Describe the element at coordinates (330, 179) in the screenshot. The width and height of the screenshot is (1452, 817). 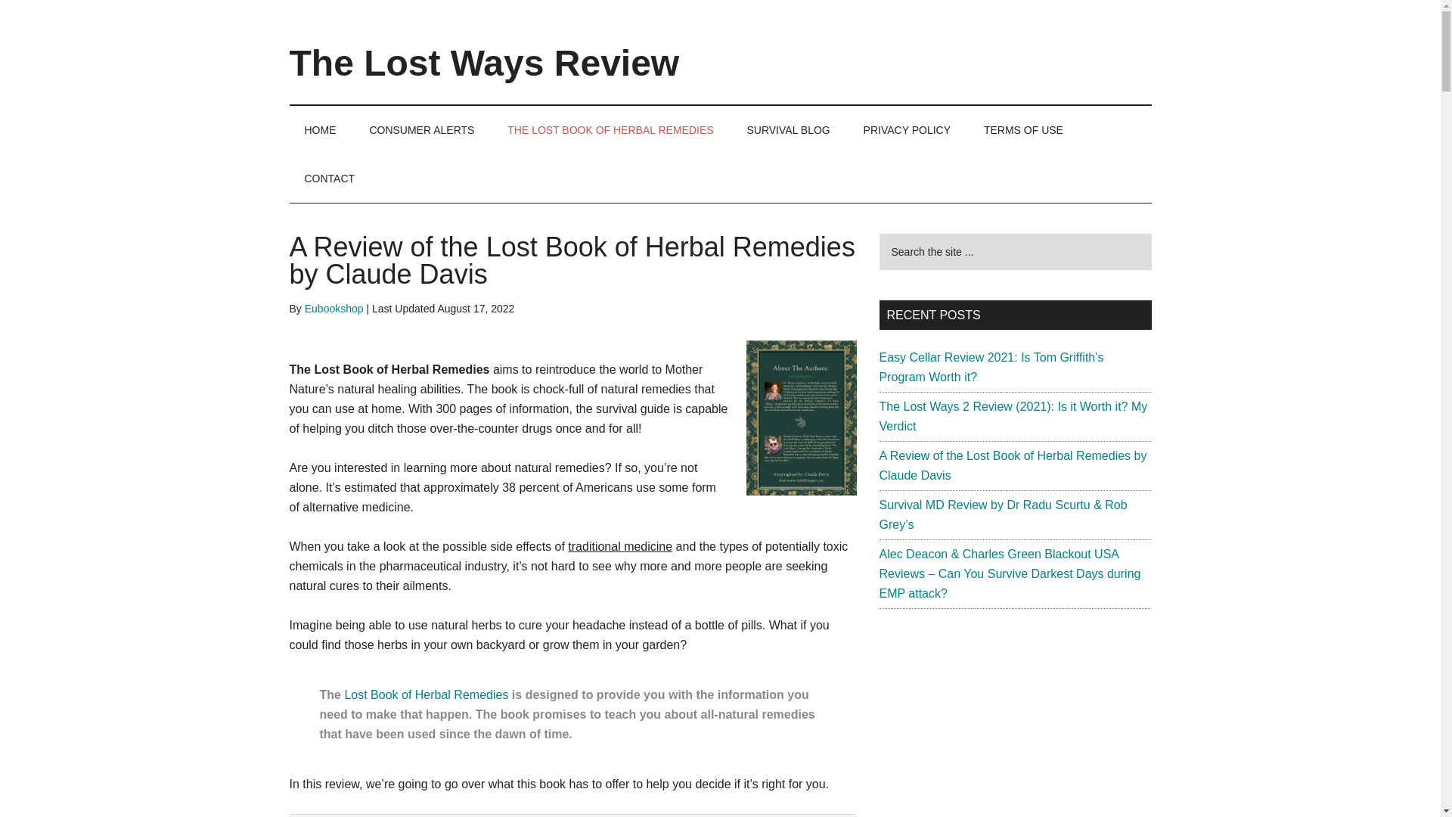
I see `CONTACT` at that location.